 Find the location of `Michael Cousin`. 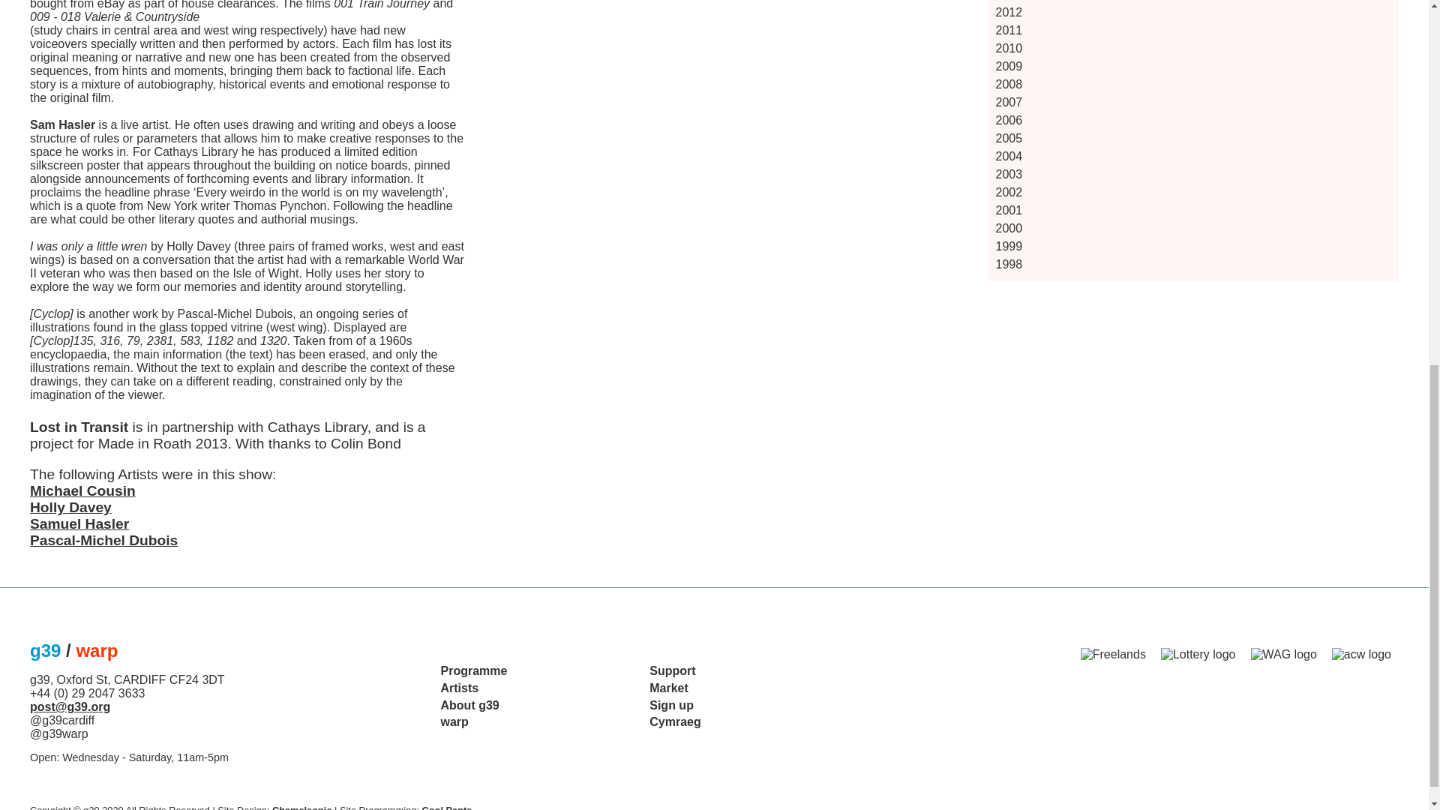

Michael Cousin is located at coordinates (82, 490).